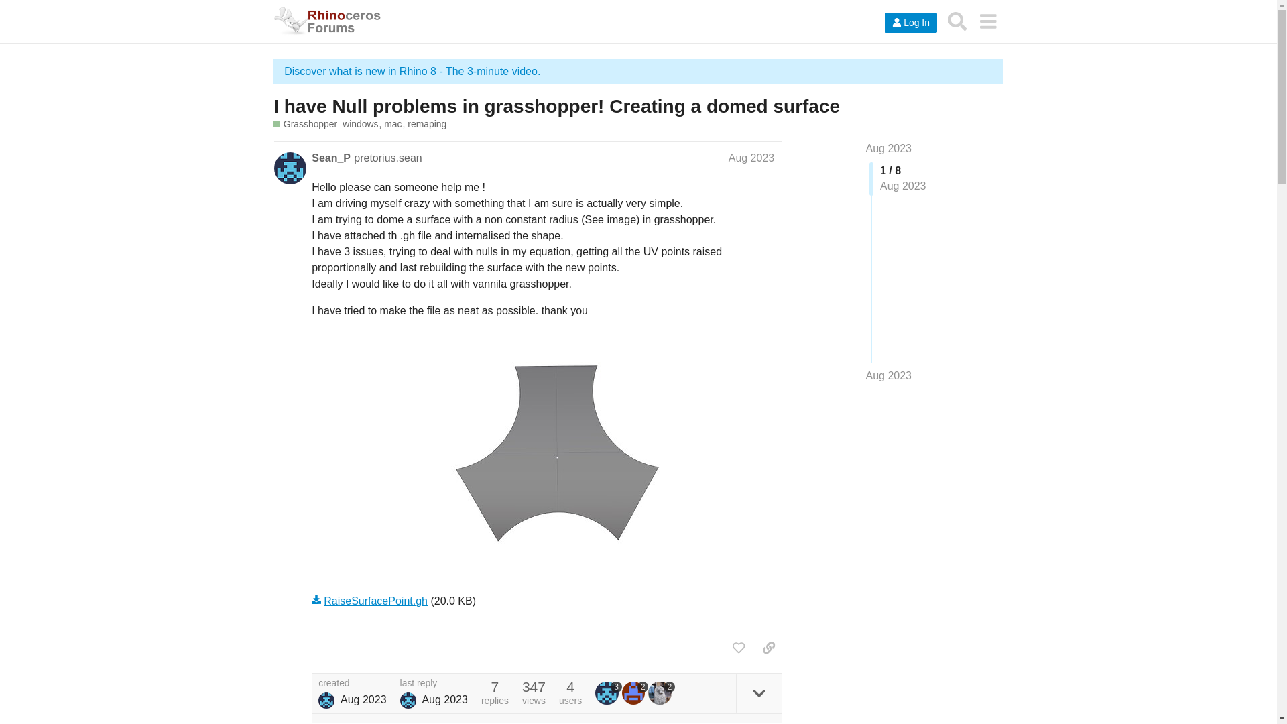  Describe the element at coordinates (427, 125) in the screenshot. I see `remaping` at that location.